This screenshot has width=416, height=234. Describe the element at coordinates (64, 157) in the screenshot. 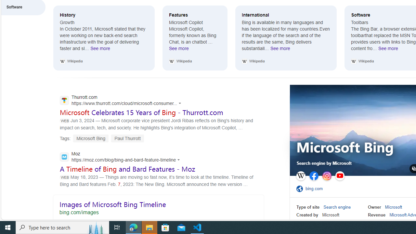

I see `Global web icon` at that location.